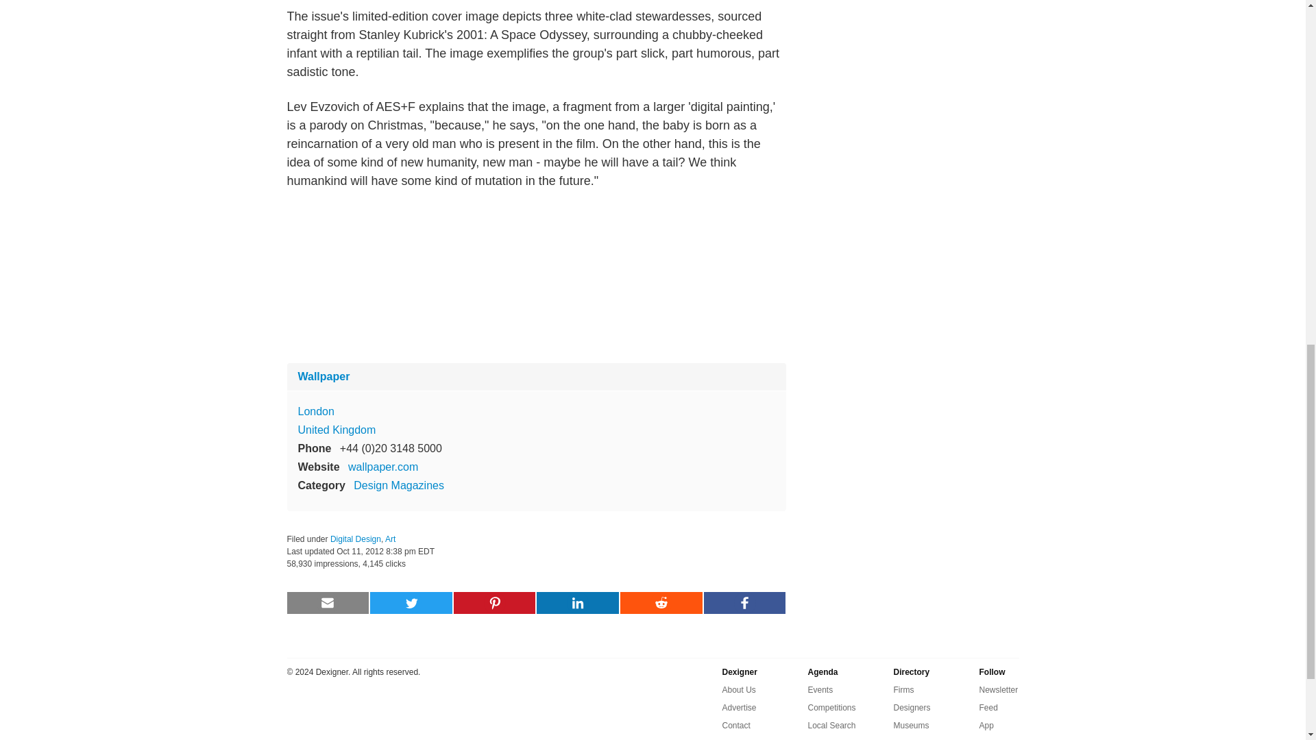  Describe the element at coordinates (315, 411) in the screenshot. I see `View on Map` at that location.